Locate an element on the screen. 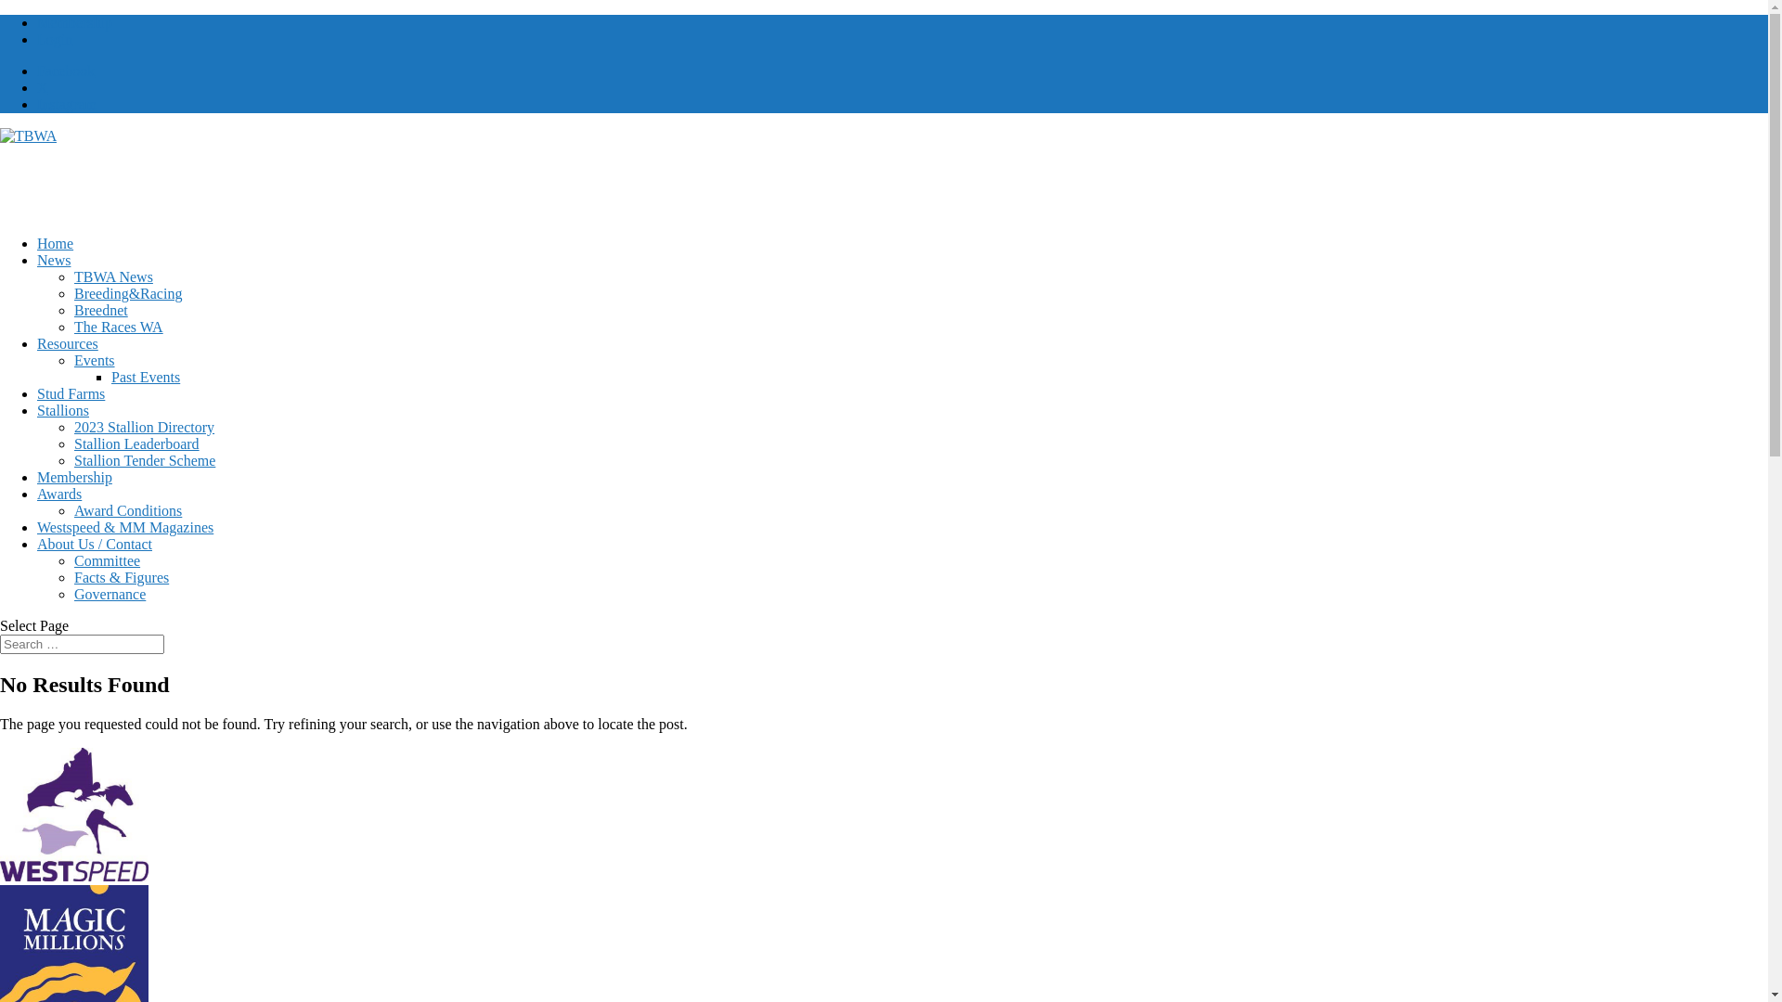 The image size is (1782, 1002). Membership is located at coordinates (74, 22).